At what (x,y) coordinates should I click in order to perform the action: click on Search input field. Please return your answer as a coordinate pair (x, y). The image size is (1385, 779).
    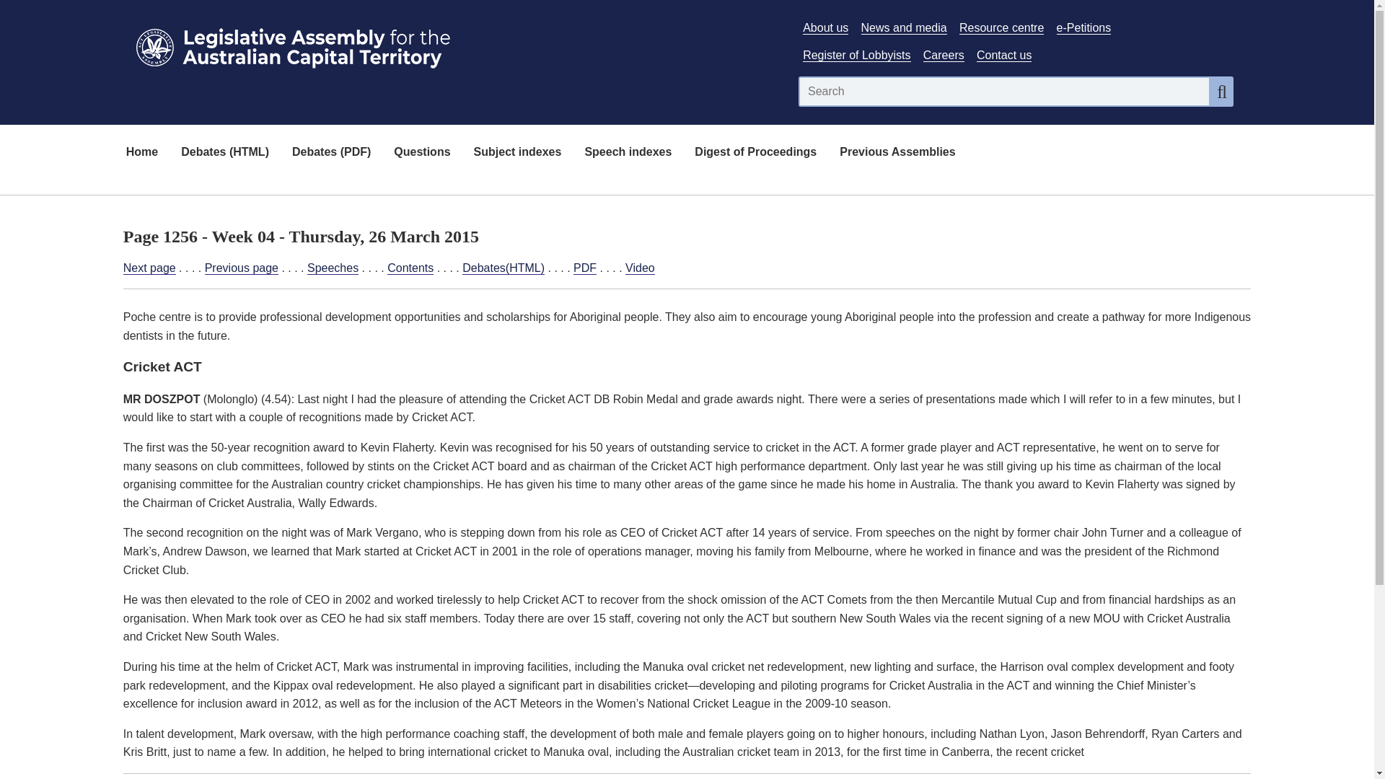
    Looking at the image, I should click on (1004, 91).